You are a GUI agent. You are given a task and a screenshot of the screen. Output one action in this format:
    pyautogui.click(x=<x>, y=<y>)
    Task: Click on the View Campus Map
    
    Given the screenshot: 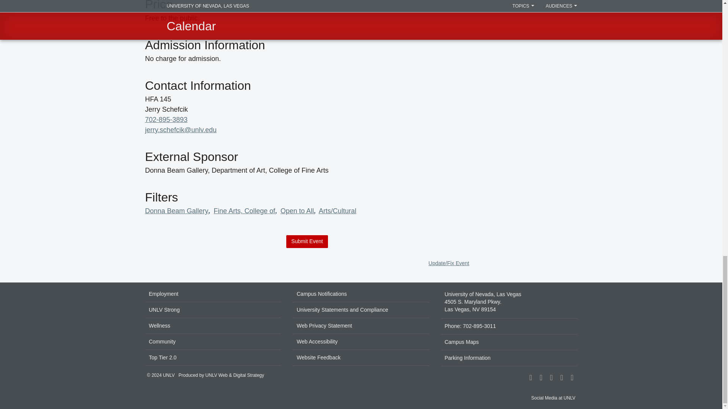 What is the action you would take?
    pyautogui.click(x=509, y=302)
    